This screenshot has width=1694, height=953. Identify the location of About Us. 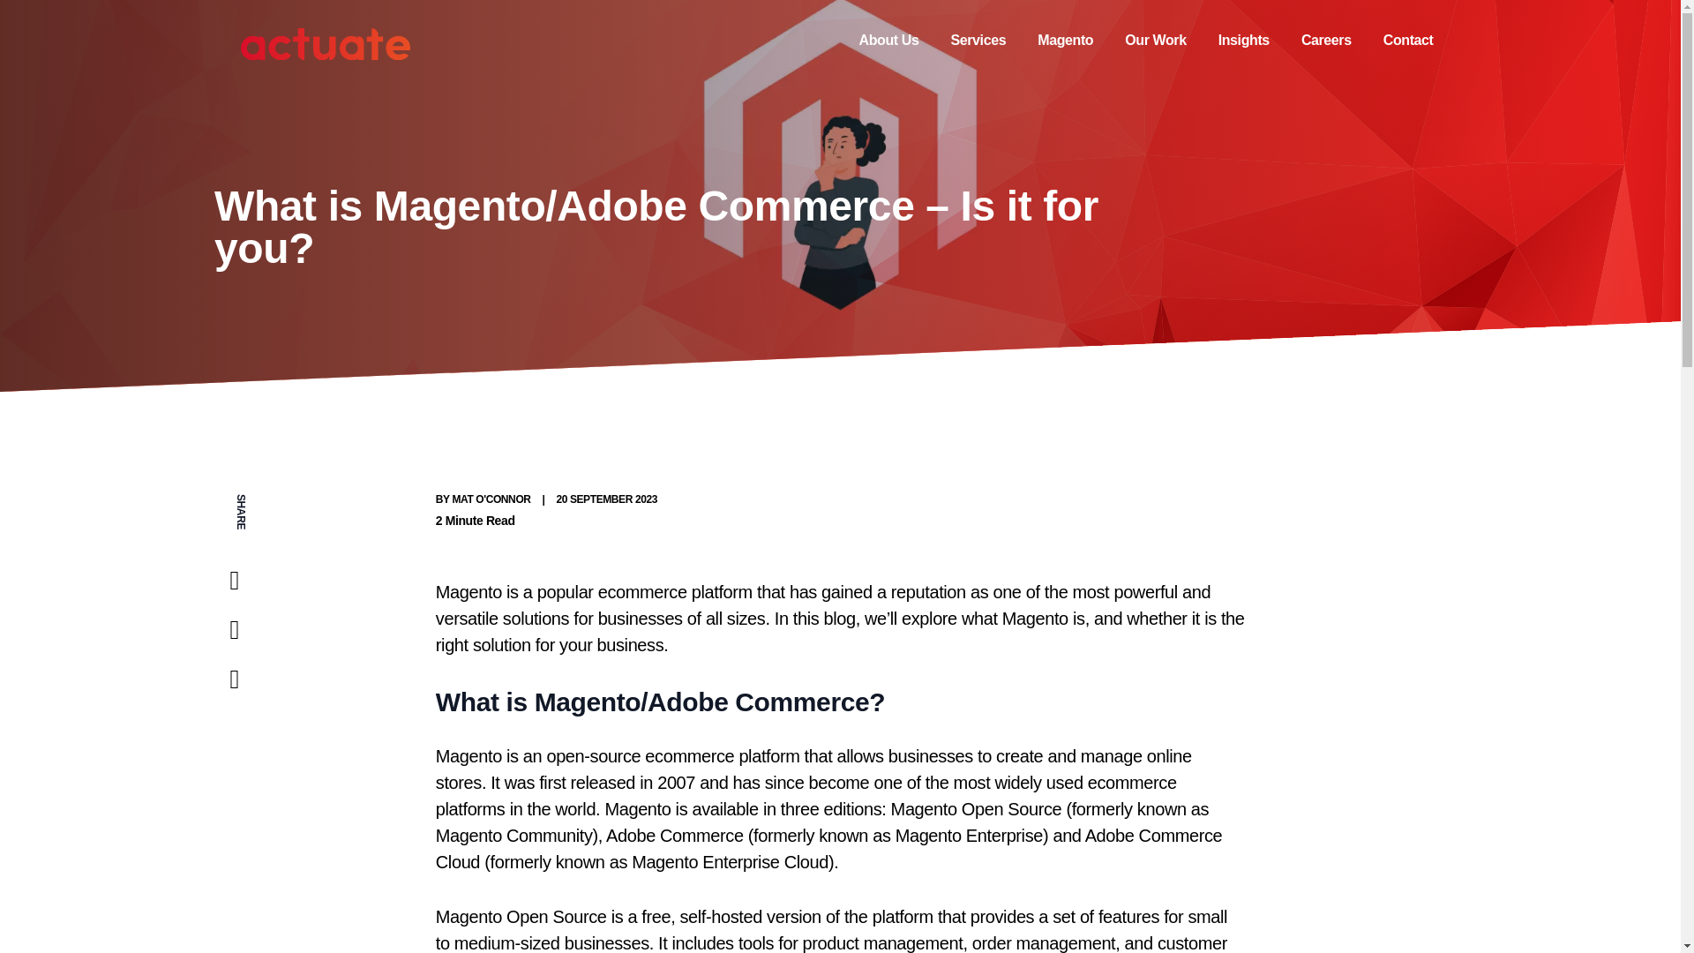
(889, 36).